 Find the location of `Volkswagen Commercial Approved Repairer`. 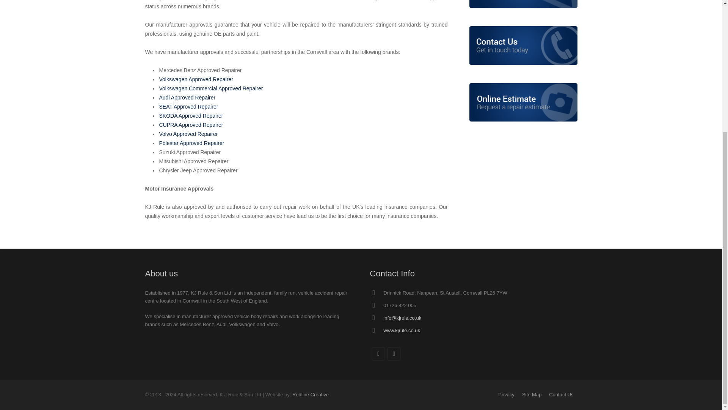

Volkswagen Commercial Approved Repairer is located at coordinates (211, 88).